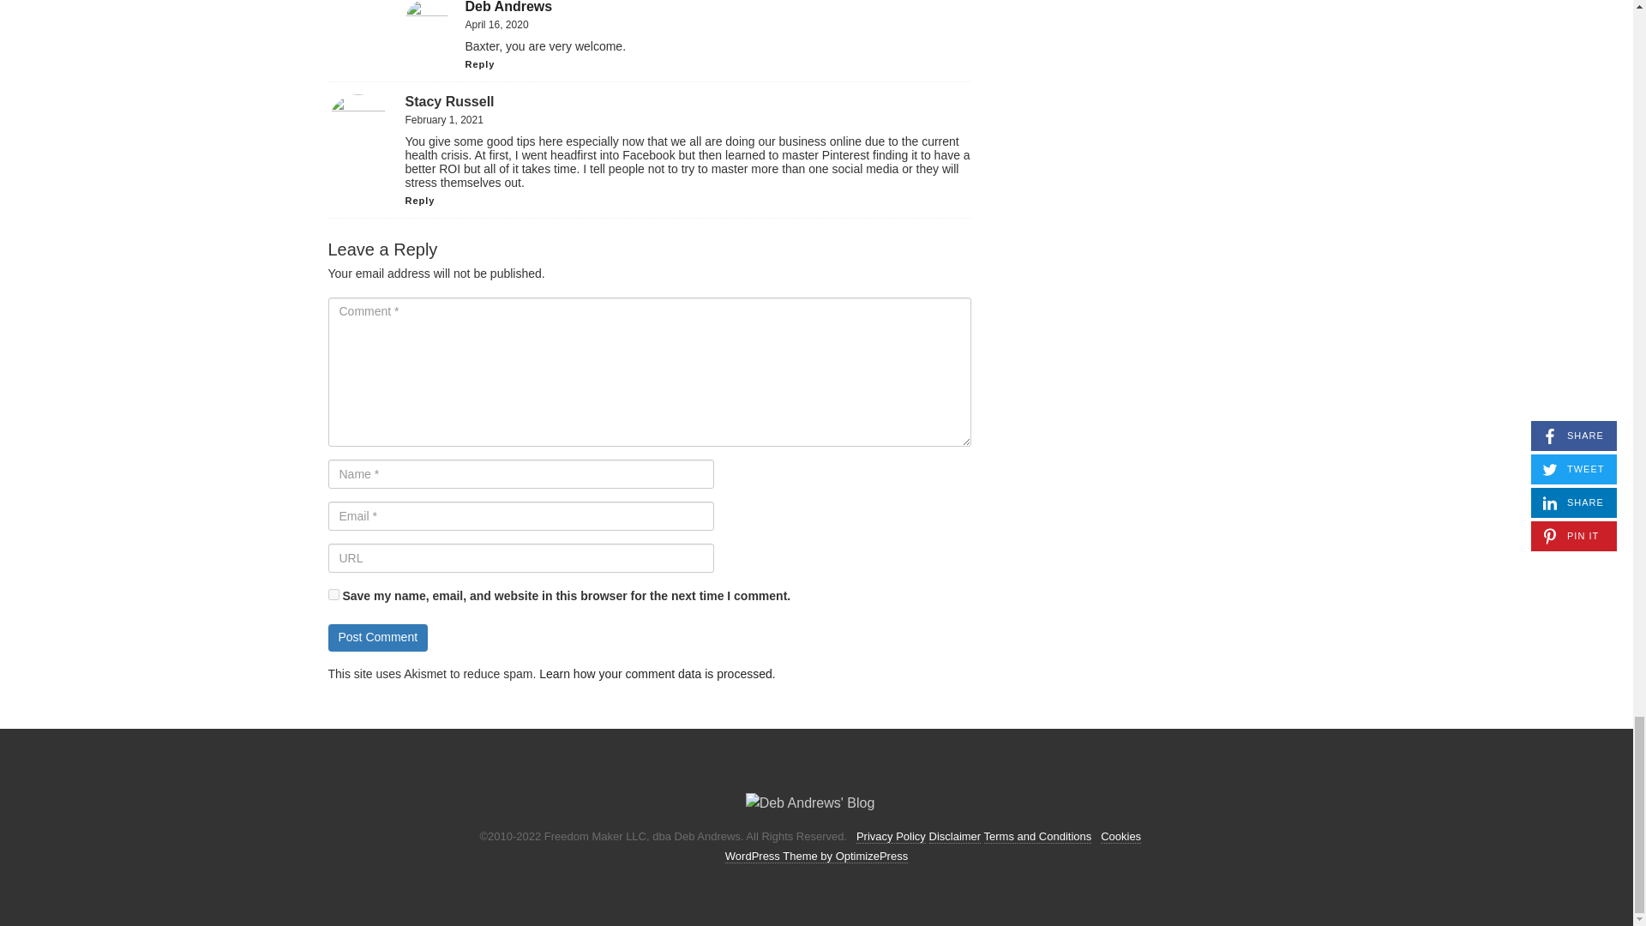 This screenshot has width=1646, height=926. What do you see at coordinates (419, 200) in the screenshot?
I see `Reply` at bounding box center [419, 200].